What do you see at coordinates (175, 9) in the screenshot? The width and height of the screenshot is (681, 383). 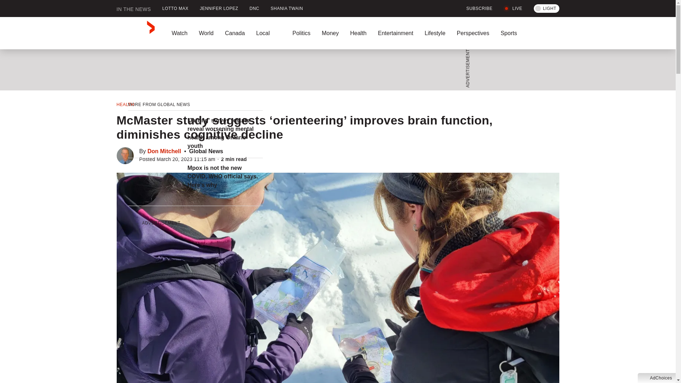 I see `LOTTO MAX` at bounding box center [175, 9].